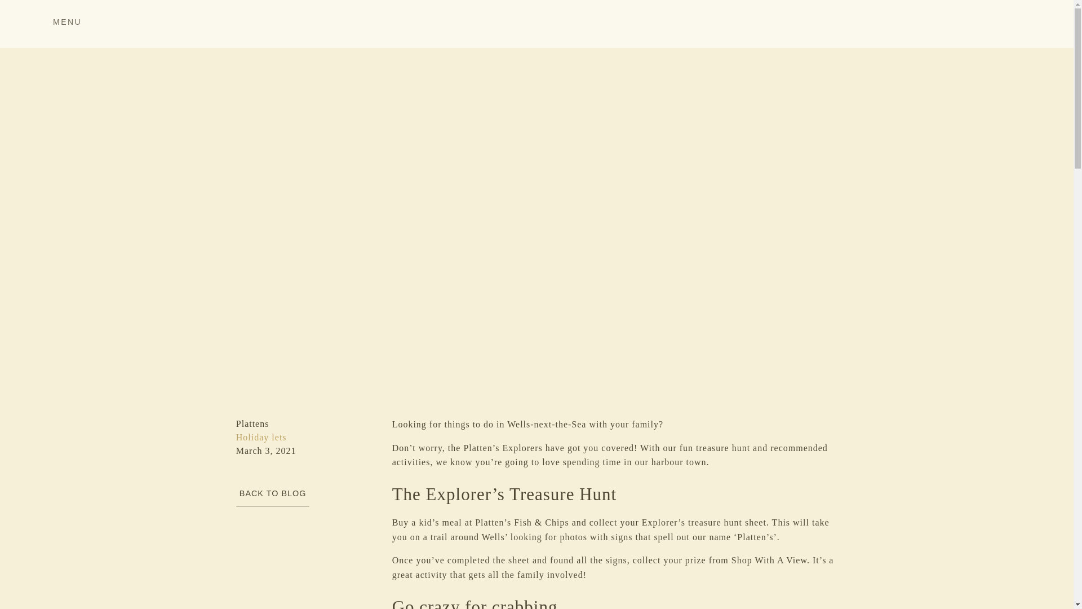  What do you see at coordinates (261, 437) in the screenshot?
I see `Holiday lets` at bounding box center [261, 437].